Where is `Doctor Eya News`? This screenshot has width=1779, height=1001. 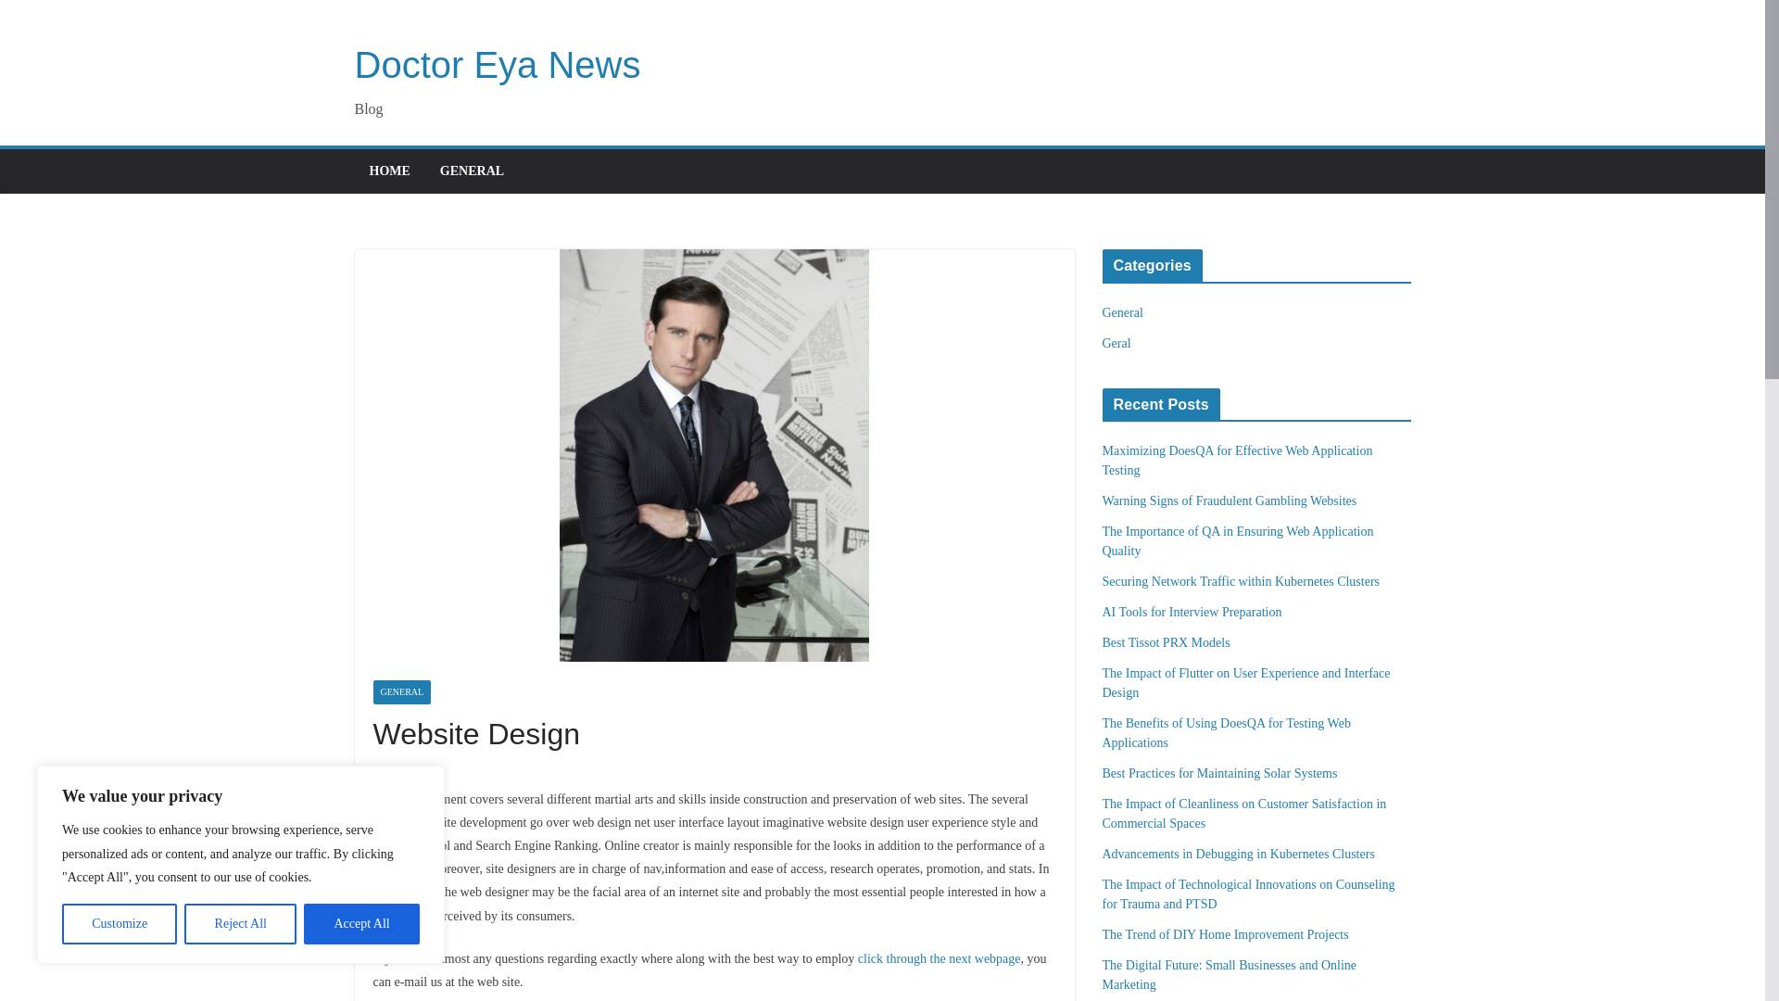
Doctor Eya News is located at coordinates (497, 64).